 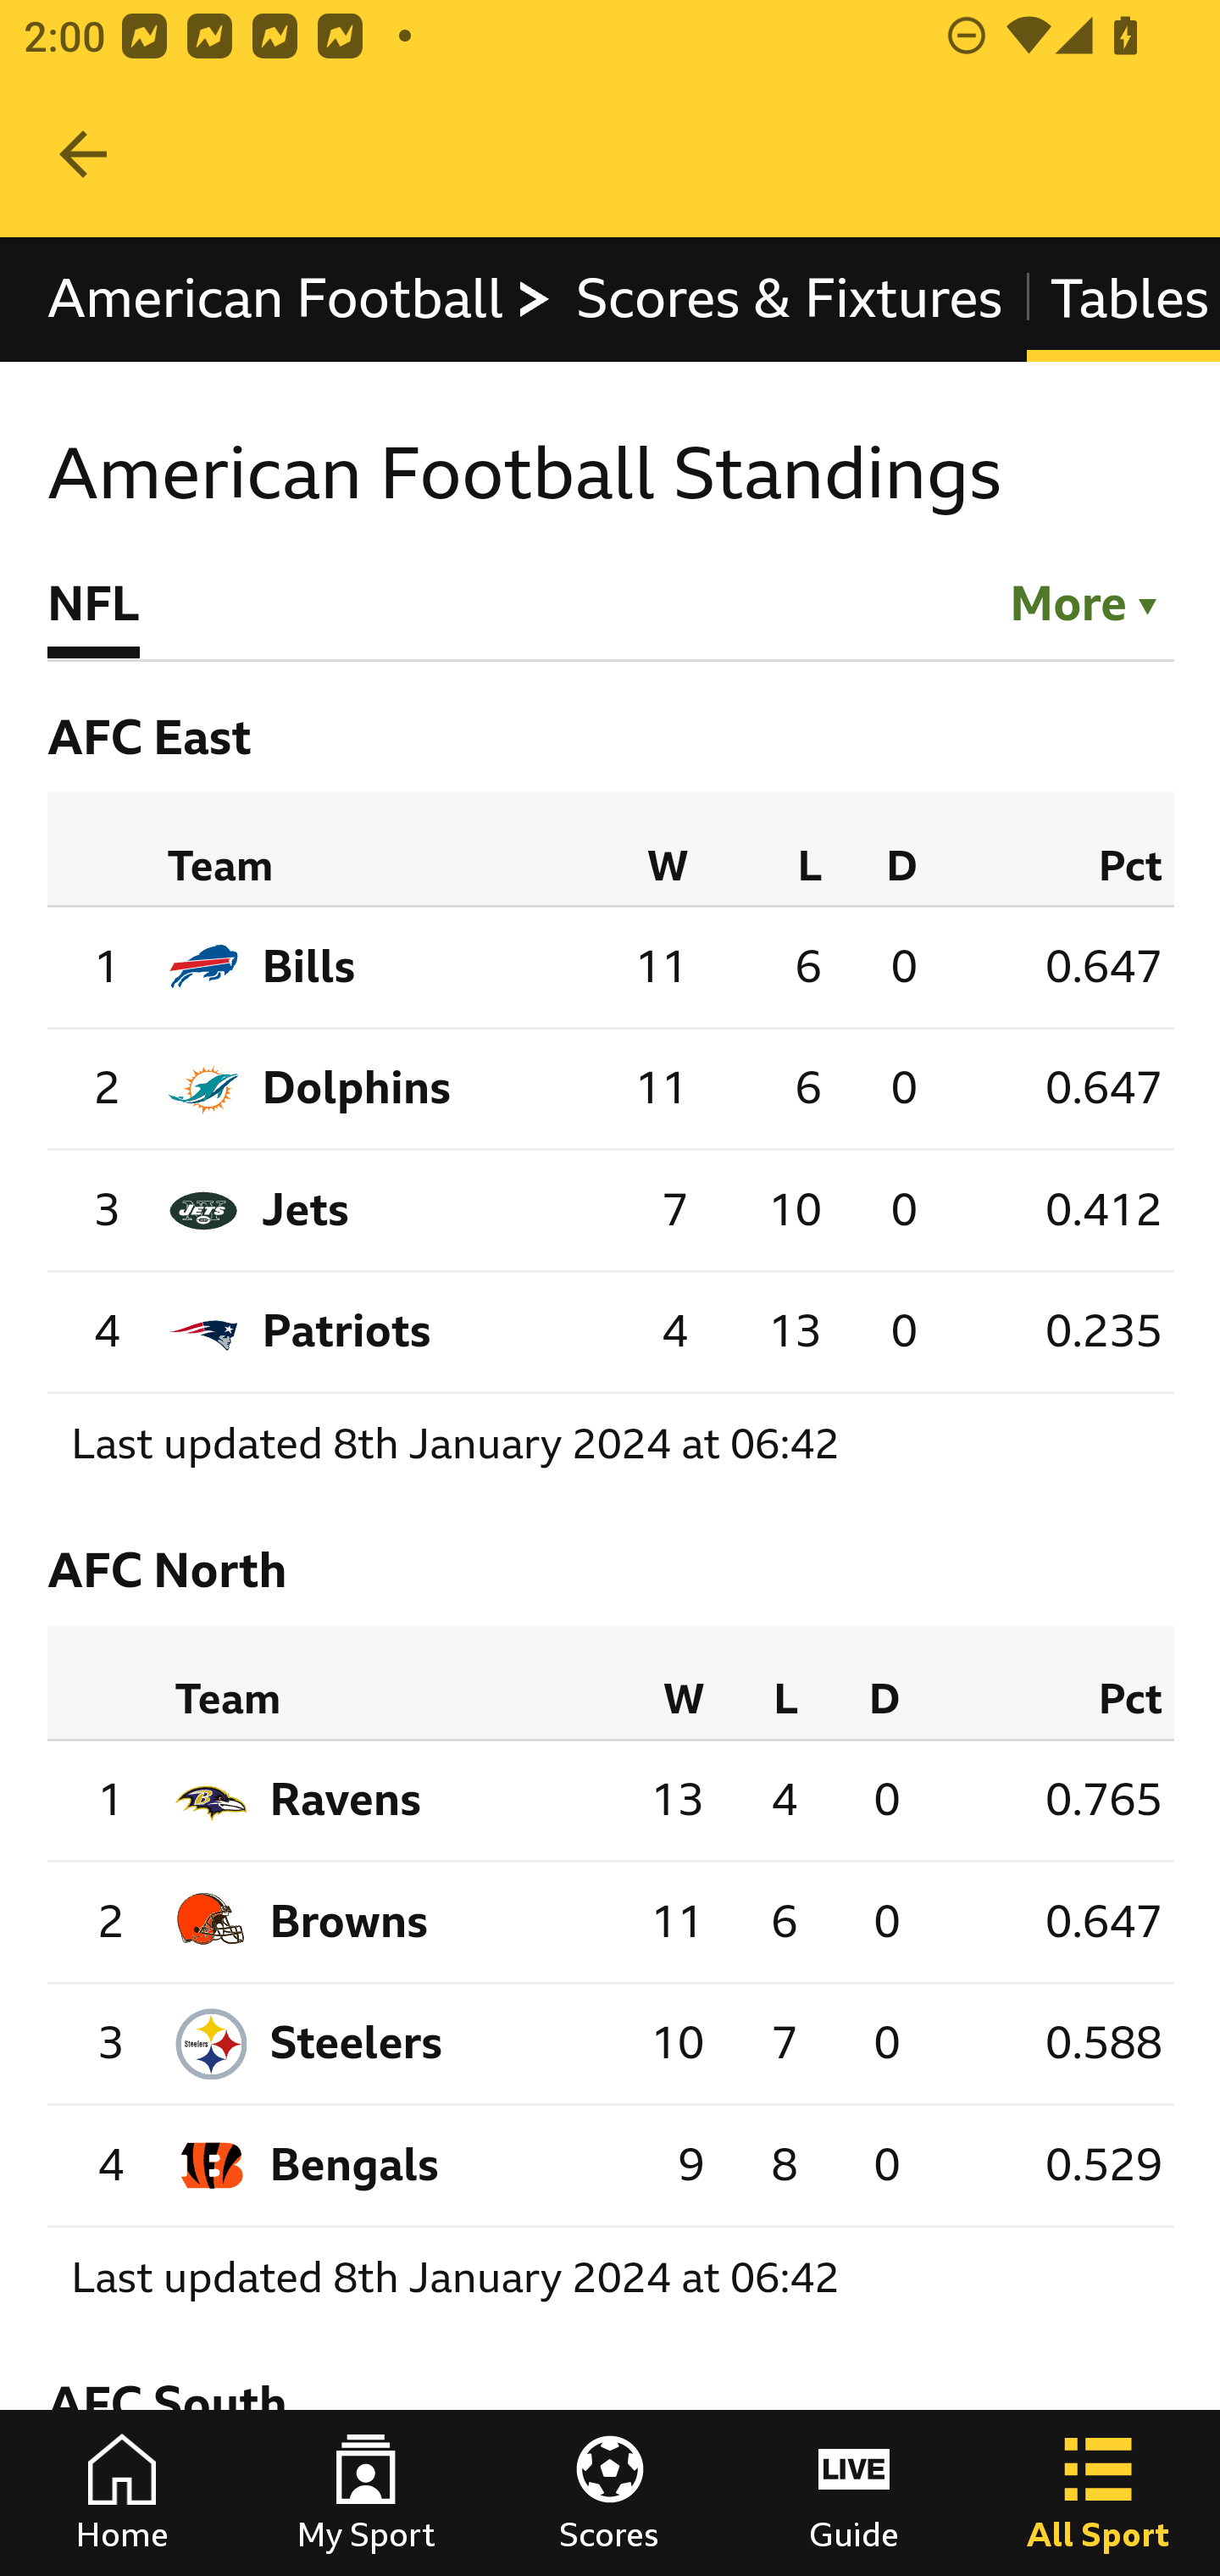 What do you see at coordinates (300, 298) in the screenshot?
I see `American Football ` at bounding box center [300, 298].